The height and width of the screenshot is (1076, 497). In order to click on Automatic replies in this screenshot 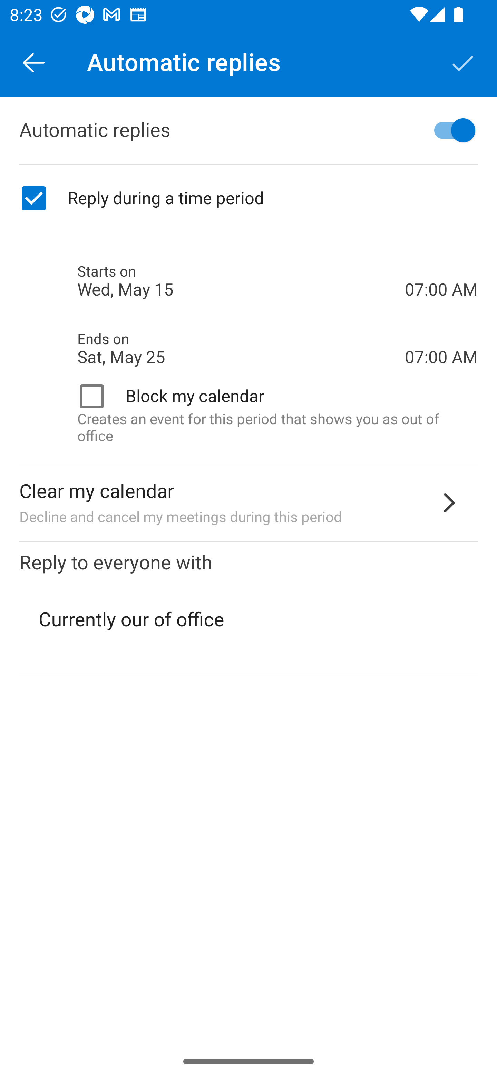, I will do `click(248, 130)`.